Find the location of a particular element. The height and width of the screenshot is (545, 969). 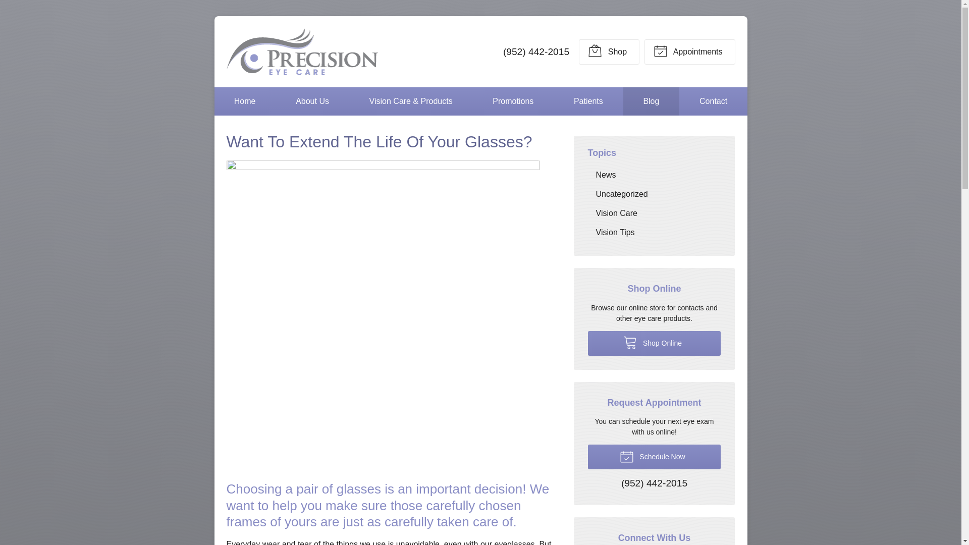

Call practice is located at coordinates (654, 483).